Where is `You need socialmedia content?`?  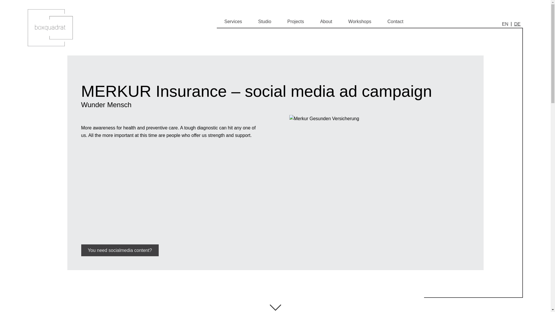
You need socialmedia content? is located at coordinates (120, 250).